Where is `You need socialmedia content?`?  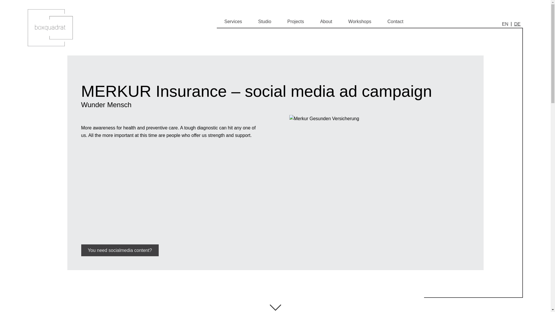
You need socialmedia content? is located at coordinates (120, 250).